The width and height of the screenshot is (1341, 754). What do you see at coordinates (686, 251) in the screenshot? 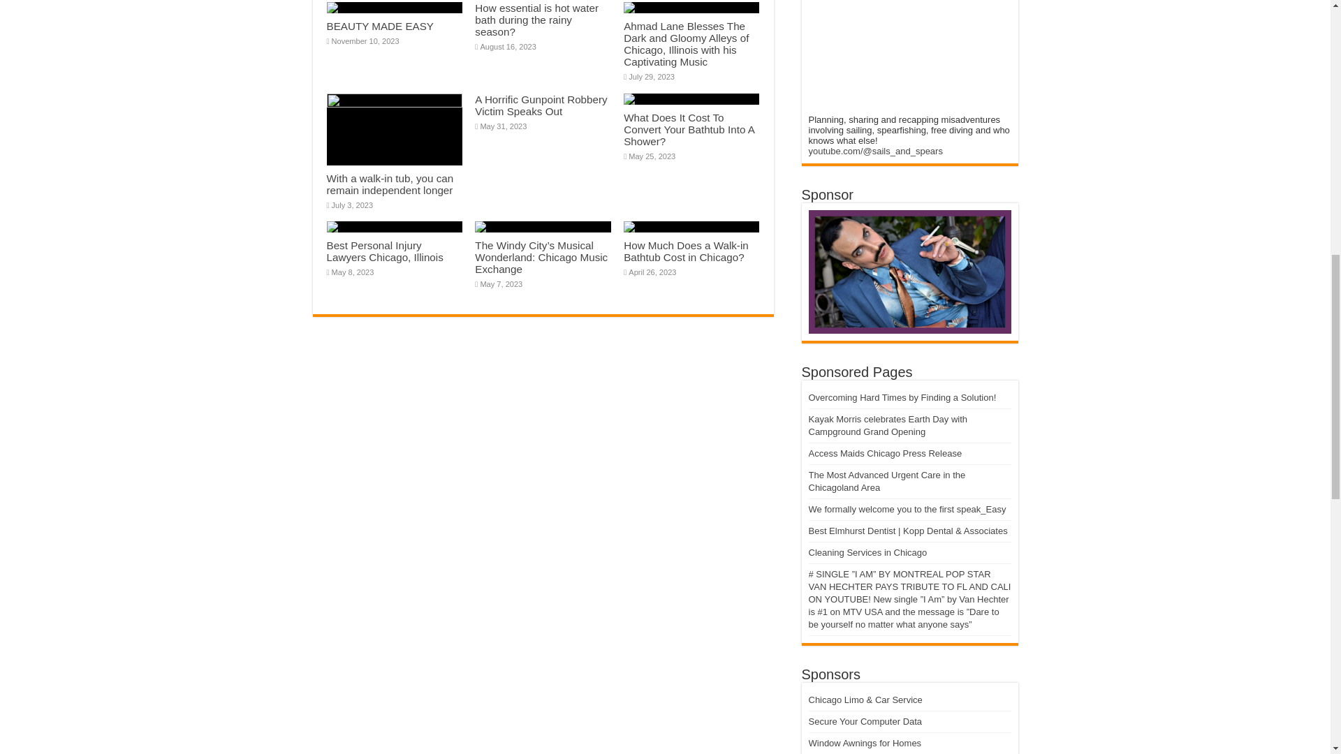
I see `How Much Does a Walk-in Bathtub Cost in Chicago?` at bounding box center [686, 251].